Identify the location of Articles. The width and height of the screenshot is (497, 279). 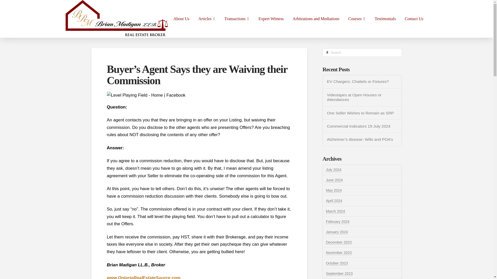
(207, 19).